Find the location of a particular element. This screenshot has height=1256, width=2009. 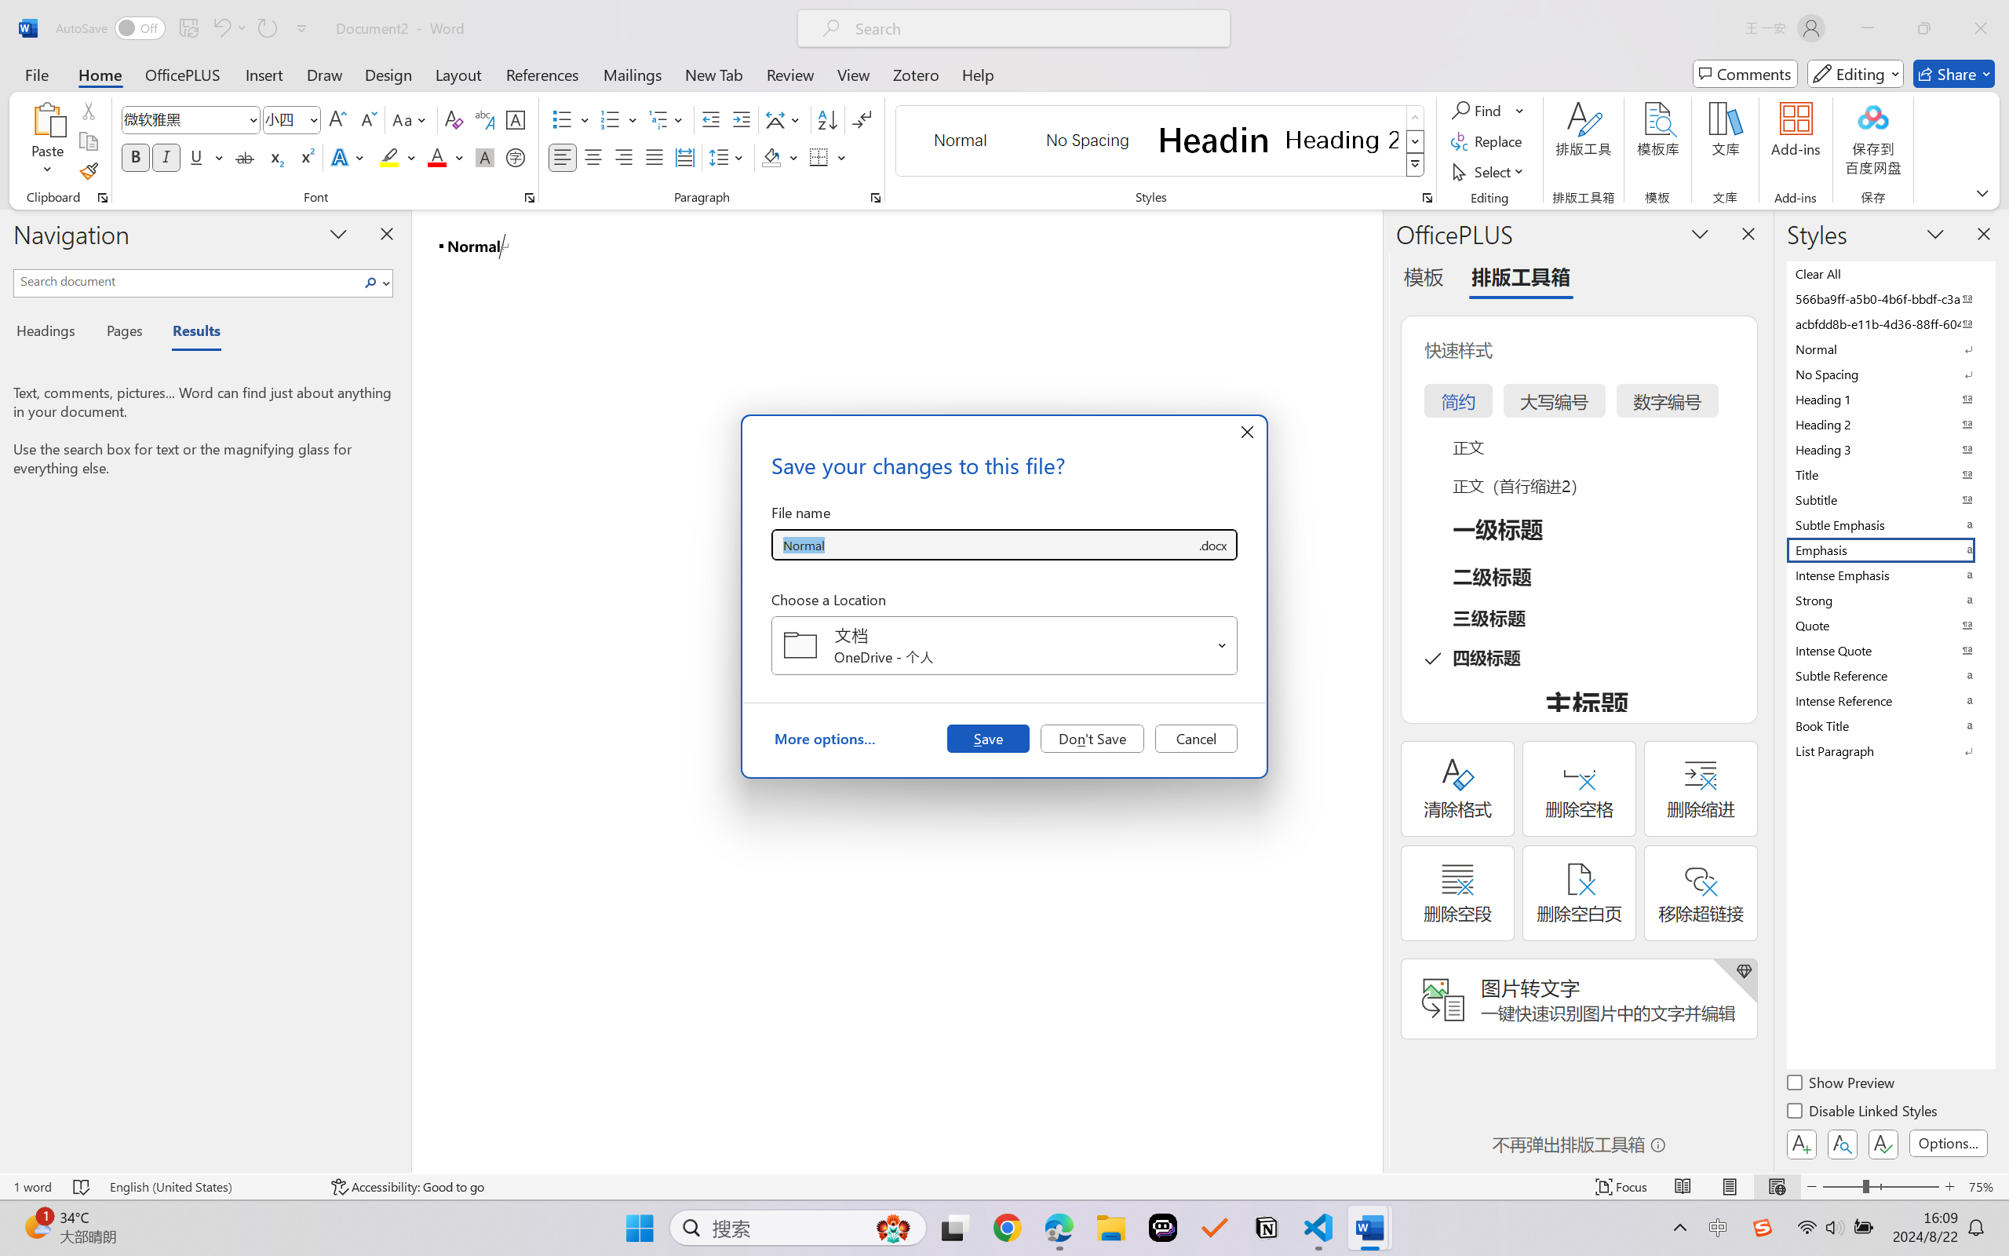

Grow Font is located at coordinates (337, 119).